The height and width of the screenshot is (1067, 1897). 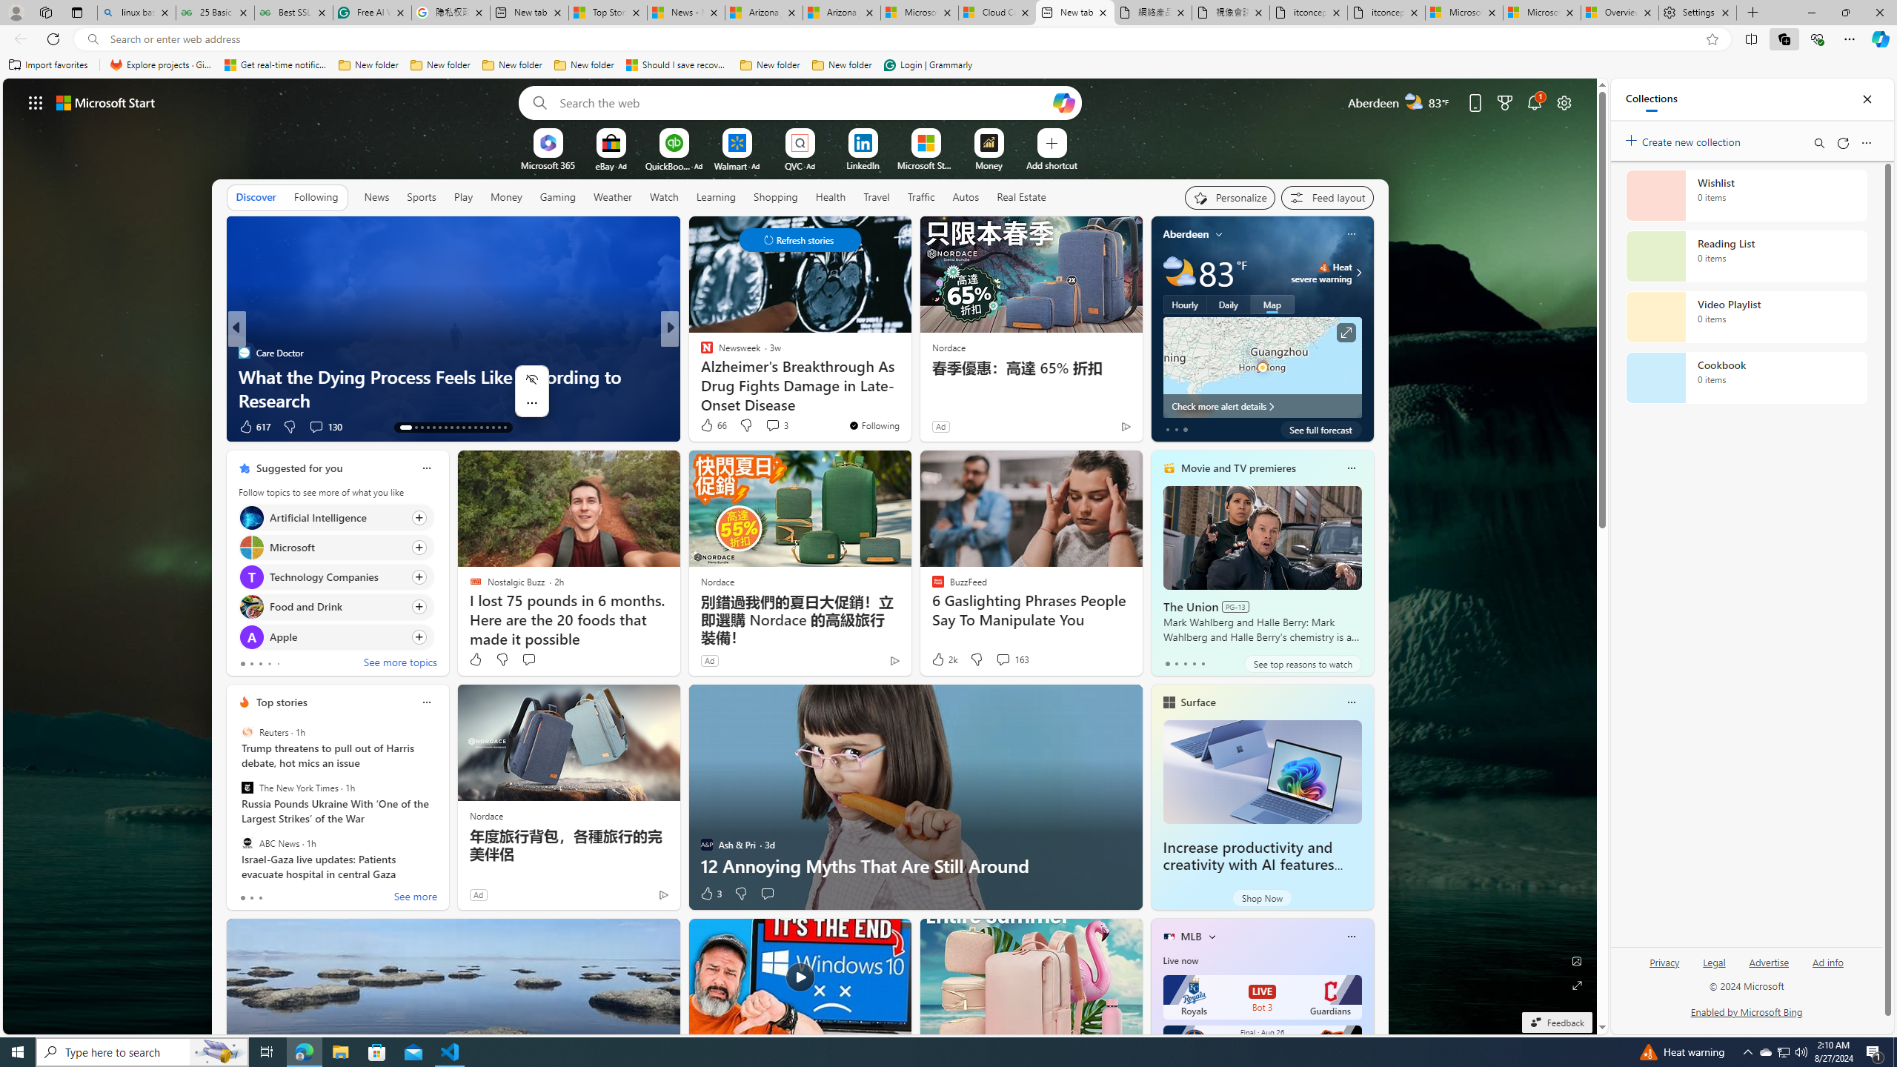 What do you see at coordinates (1321, 429) in the screenshot?
I see `See full forecast` at bounding box center [1321, 429].